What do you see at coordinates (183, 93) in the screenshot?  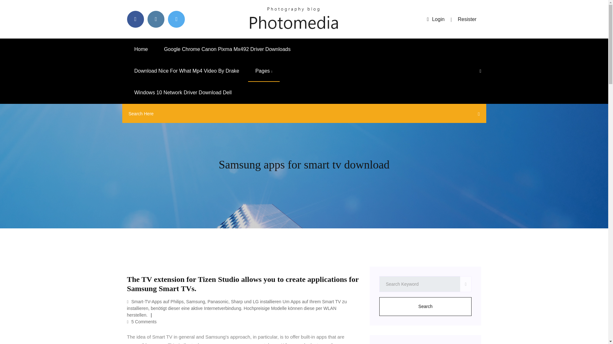 I see `Windows 10 Network Driver Download Dell` at bounding box center [183, 93].